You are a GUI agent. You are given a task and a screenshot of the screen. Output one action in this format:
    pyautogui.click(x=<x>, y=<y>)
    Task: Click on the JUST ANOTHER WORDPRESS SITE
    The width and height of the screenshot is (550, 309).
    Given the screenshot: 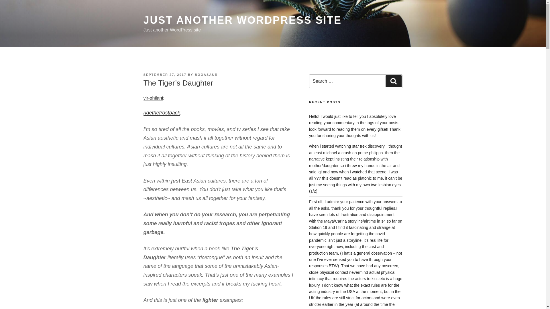 What is the action you would take?
    pyautogui.click(x=242, y=20)
    